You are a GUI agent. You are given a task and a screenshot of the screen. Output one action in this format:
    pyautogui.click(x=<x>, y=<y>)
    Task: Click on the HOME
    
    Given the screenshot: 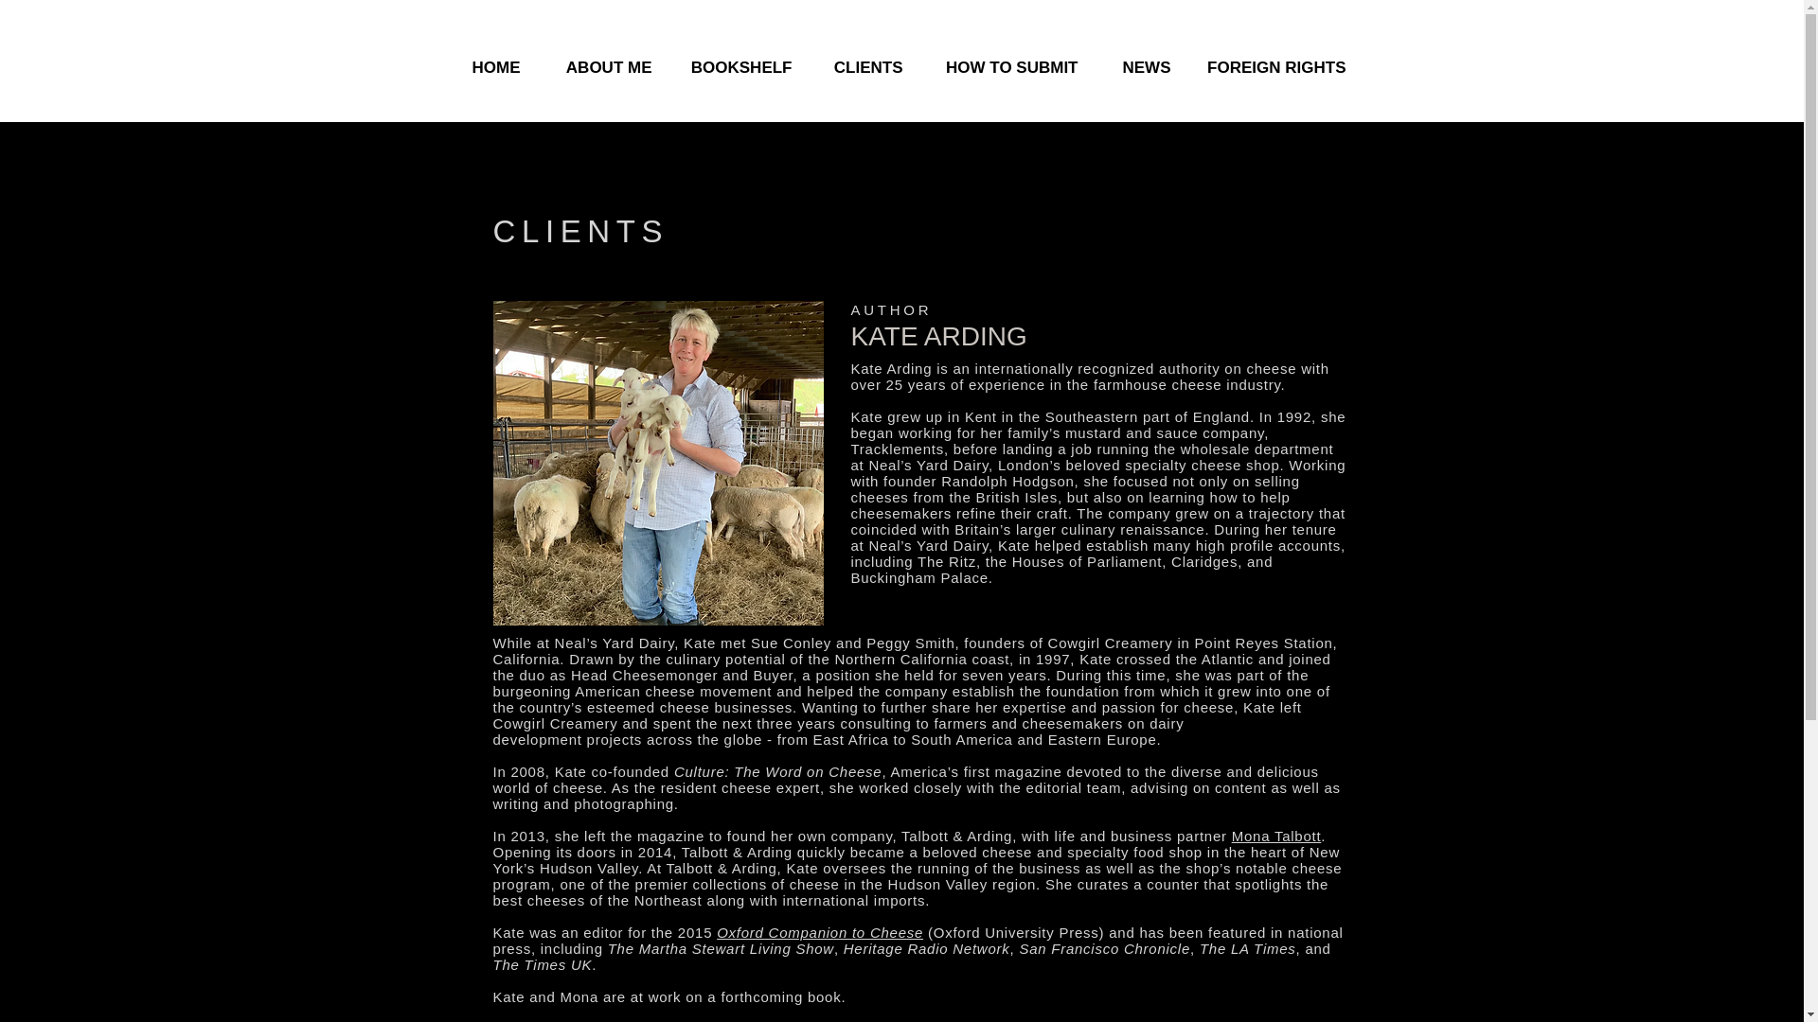 What is the action you would take?
    pyautogui.click(x=486, y=66)
    